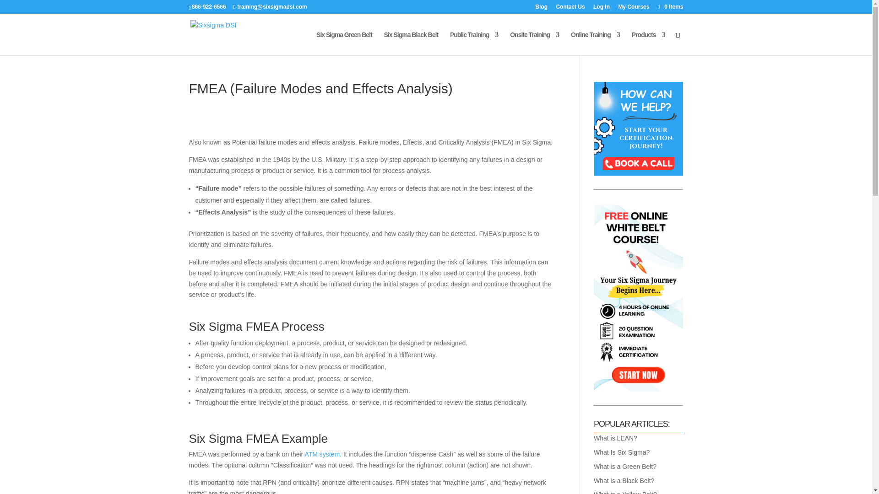 This screenshot has width=879, height=494. I want to click on My Courses, so click(634, 9).